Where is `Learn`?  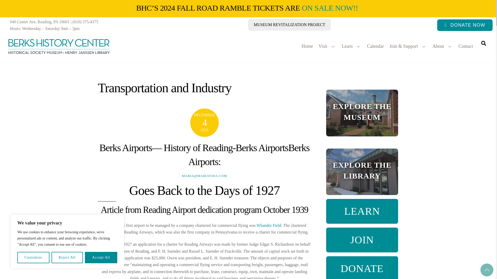
Learn is located at coordinates (352, 46).